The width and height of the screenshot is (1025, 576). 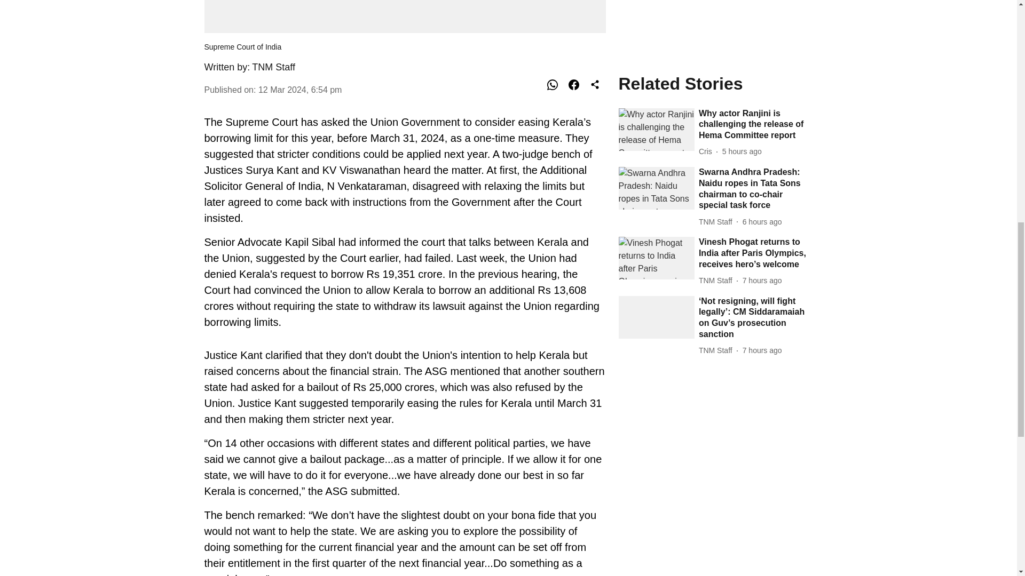 What do you see at coordinates (300, 90) in the screenshot?
I see `2024-03-12 10:54` at bounding box center [300, 90].